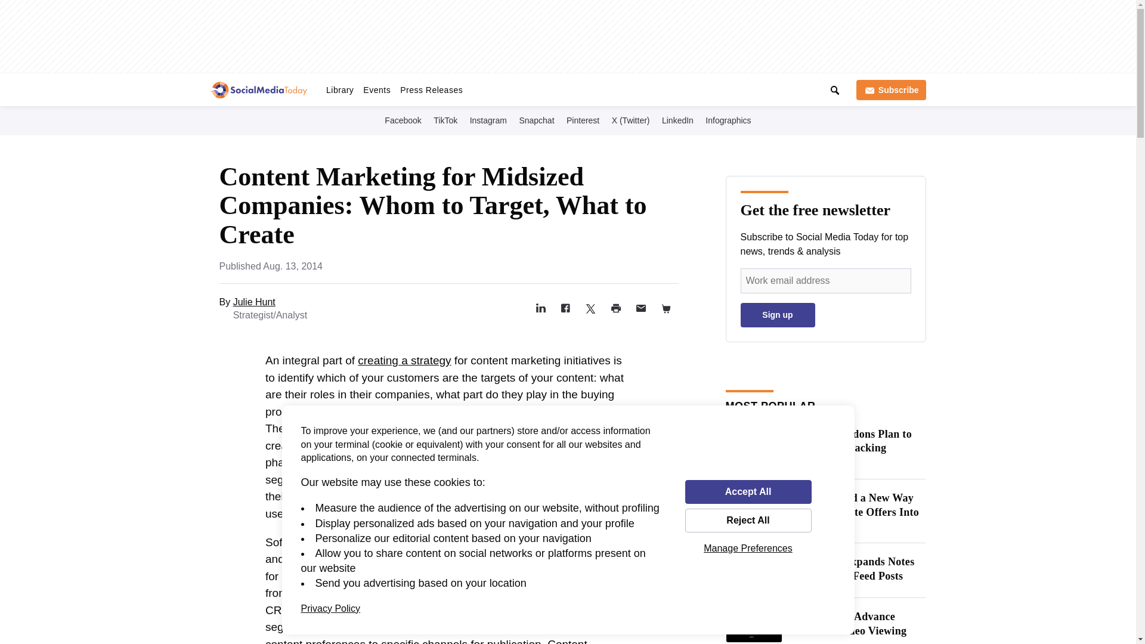  I want to click on Julie Hunt, so click(254, 302).